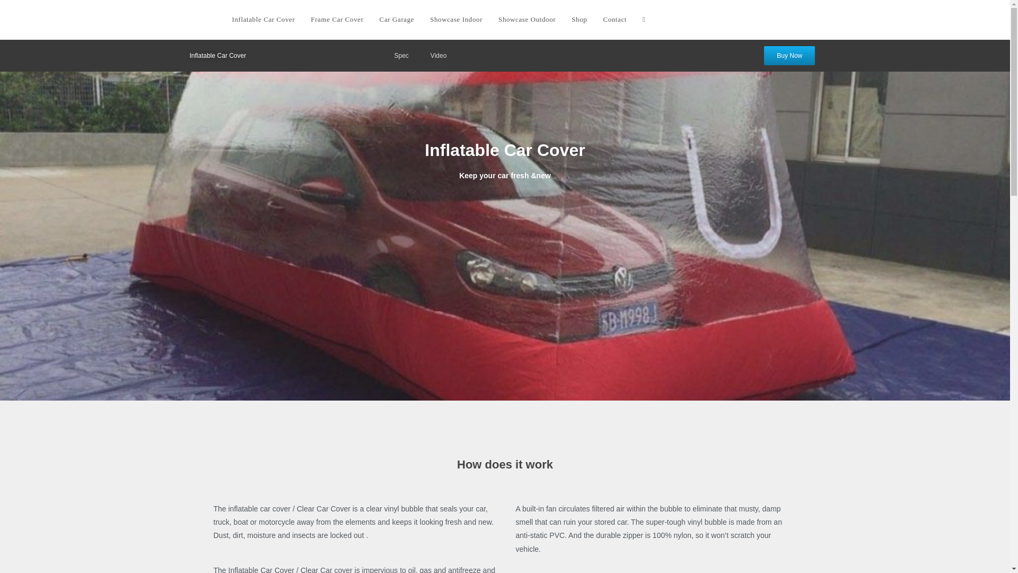 The height and width of the screenshot is (573, 1018). Describe the element at coordinates (397, 20) in the screenshot. I see `Car Garage` at that location.